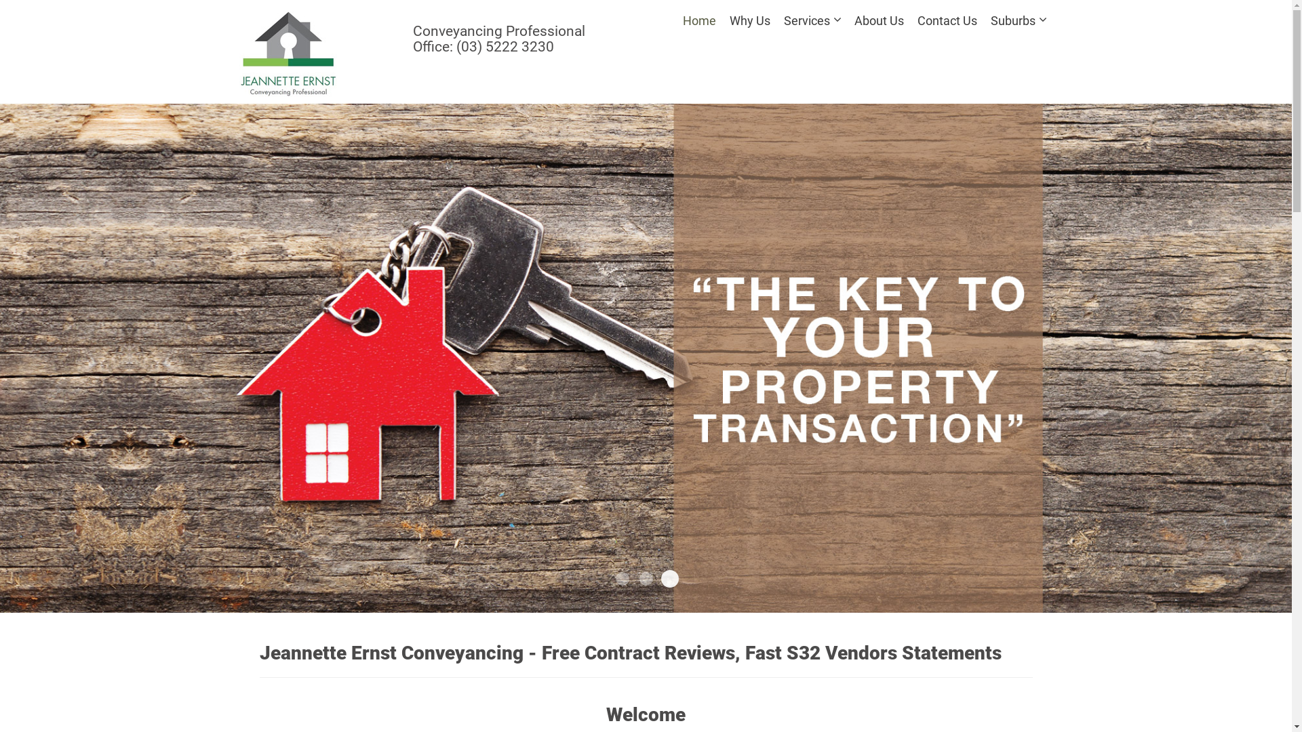 The width and height of the screenshot is (1302, 732). What do you see at coordinates (646, 579) in the screenshot?
I see `Banner Grass` at bounding box center [646, 579].